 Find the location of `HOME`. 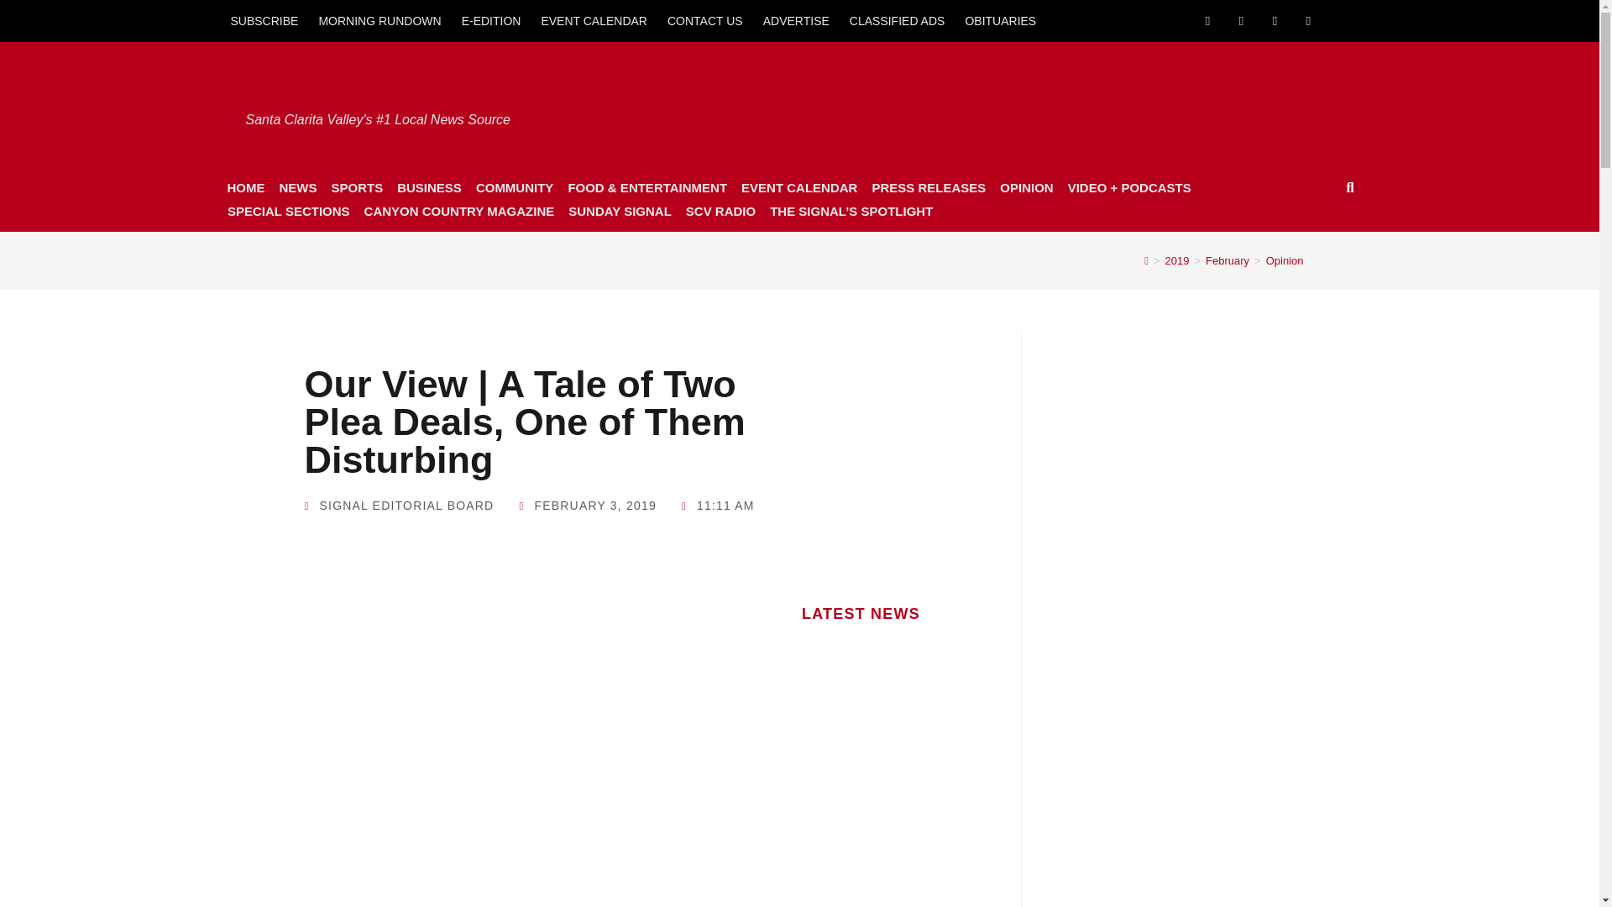

HOME is located at coordinates (245, 187).